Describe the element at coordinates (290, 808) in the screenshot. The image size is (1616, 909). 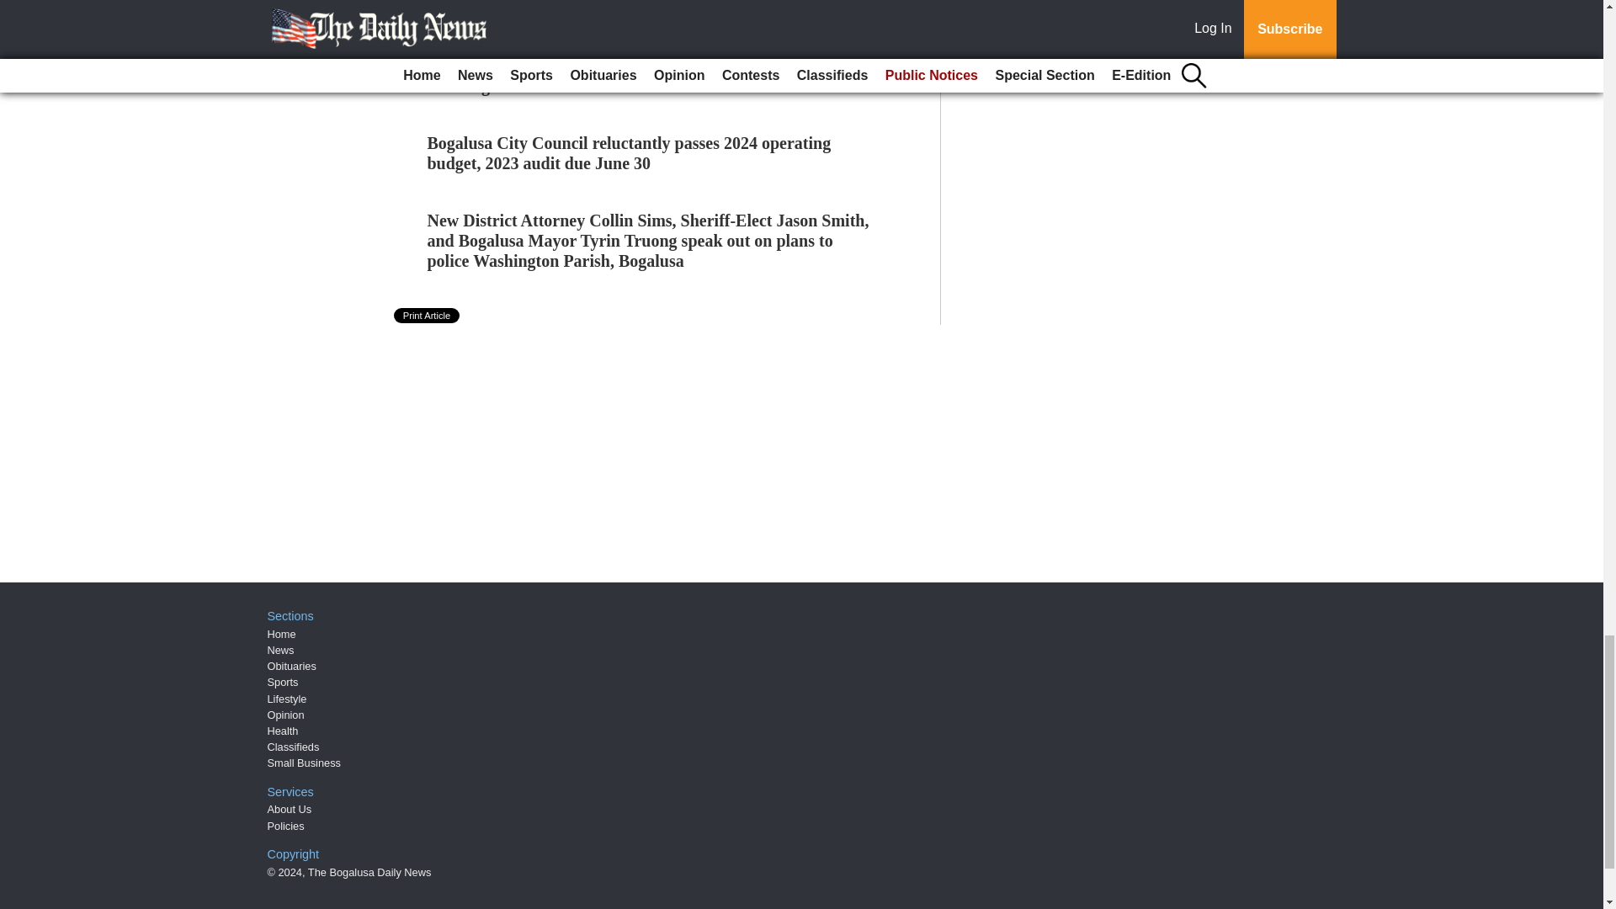
I see `About Us` at that location.